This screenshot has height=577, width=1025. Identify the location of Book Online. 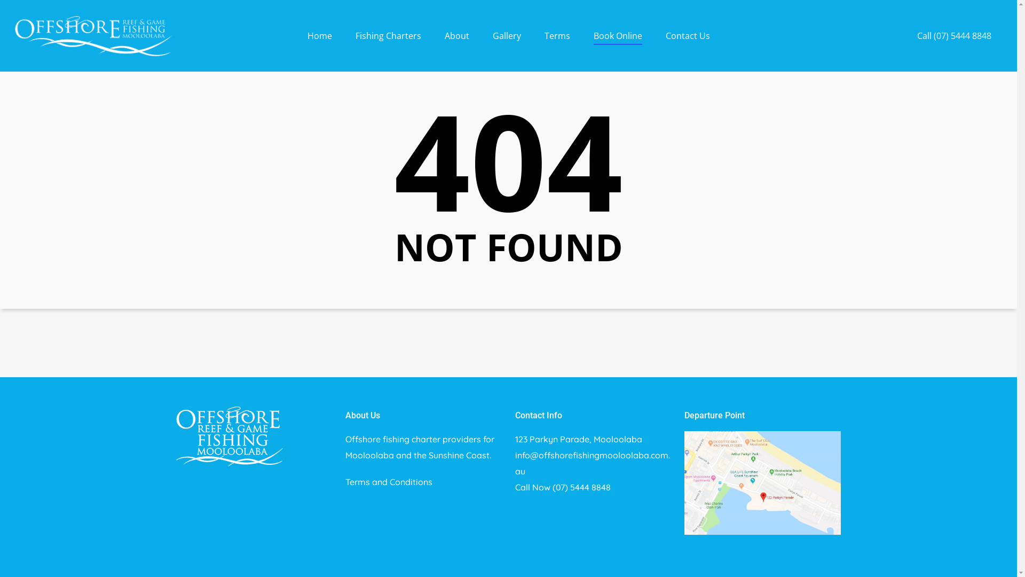
(618, 44).